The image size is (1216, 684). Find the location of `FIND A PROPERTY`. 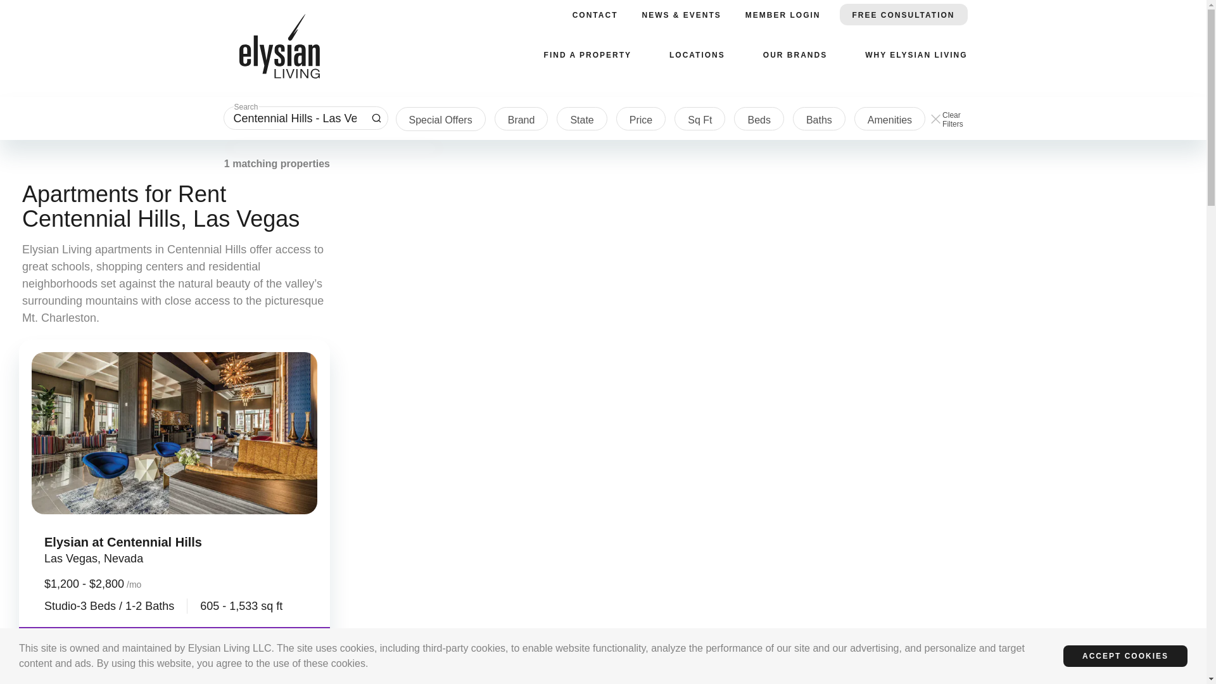

FIND A PROPERTY is located at coordinates (376, 118).